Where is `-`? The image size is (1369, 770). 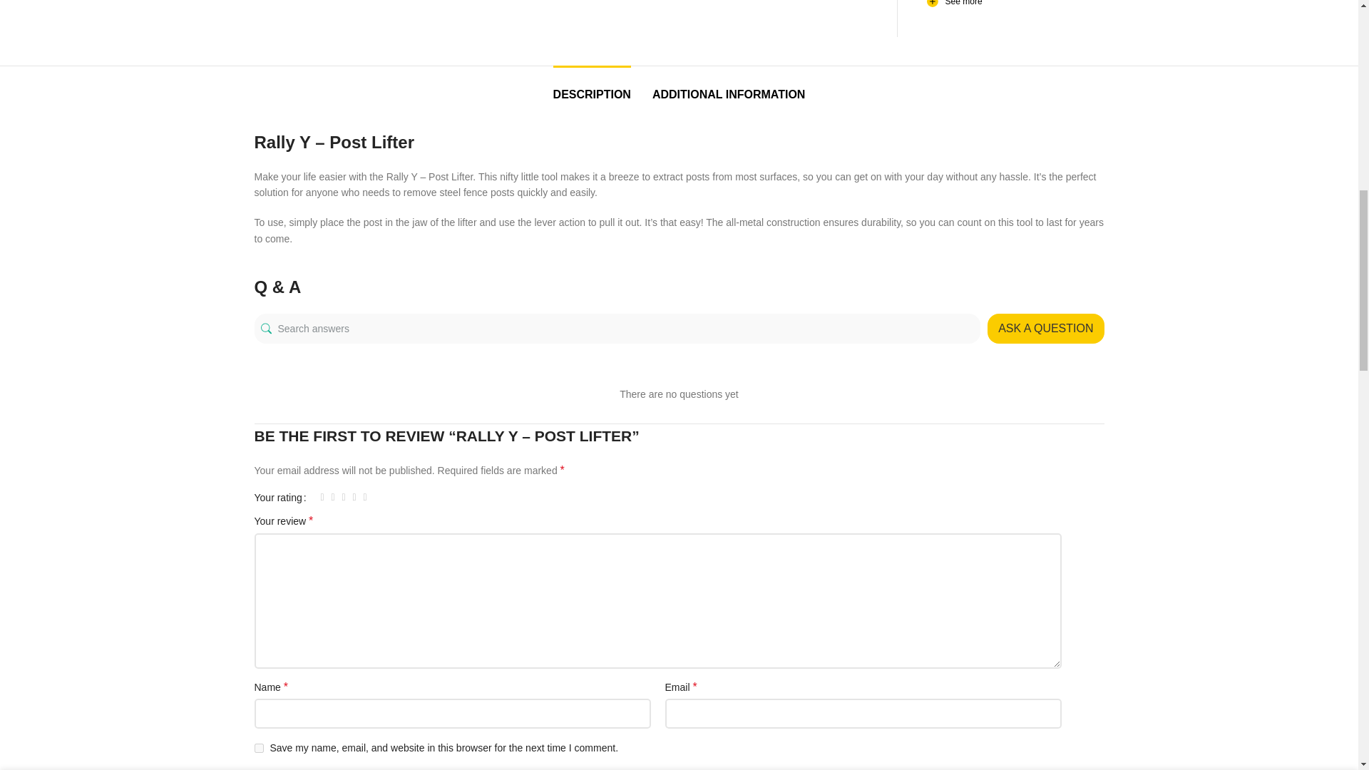 - is located at coordinates (901, 31).